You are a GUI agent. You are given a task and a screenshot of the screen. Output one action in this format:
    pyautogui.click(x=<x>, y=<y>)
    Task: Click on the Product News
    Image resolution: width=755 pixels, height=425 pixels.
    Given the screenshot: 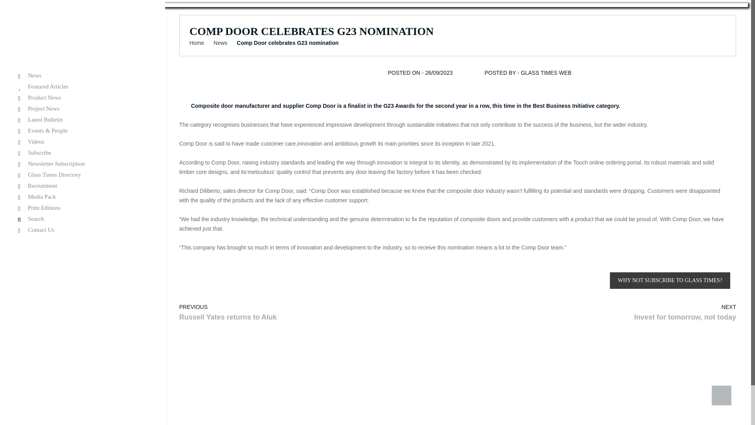 What is the action you would take?
    pyautogui.click(x=83, y=98)
    